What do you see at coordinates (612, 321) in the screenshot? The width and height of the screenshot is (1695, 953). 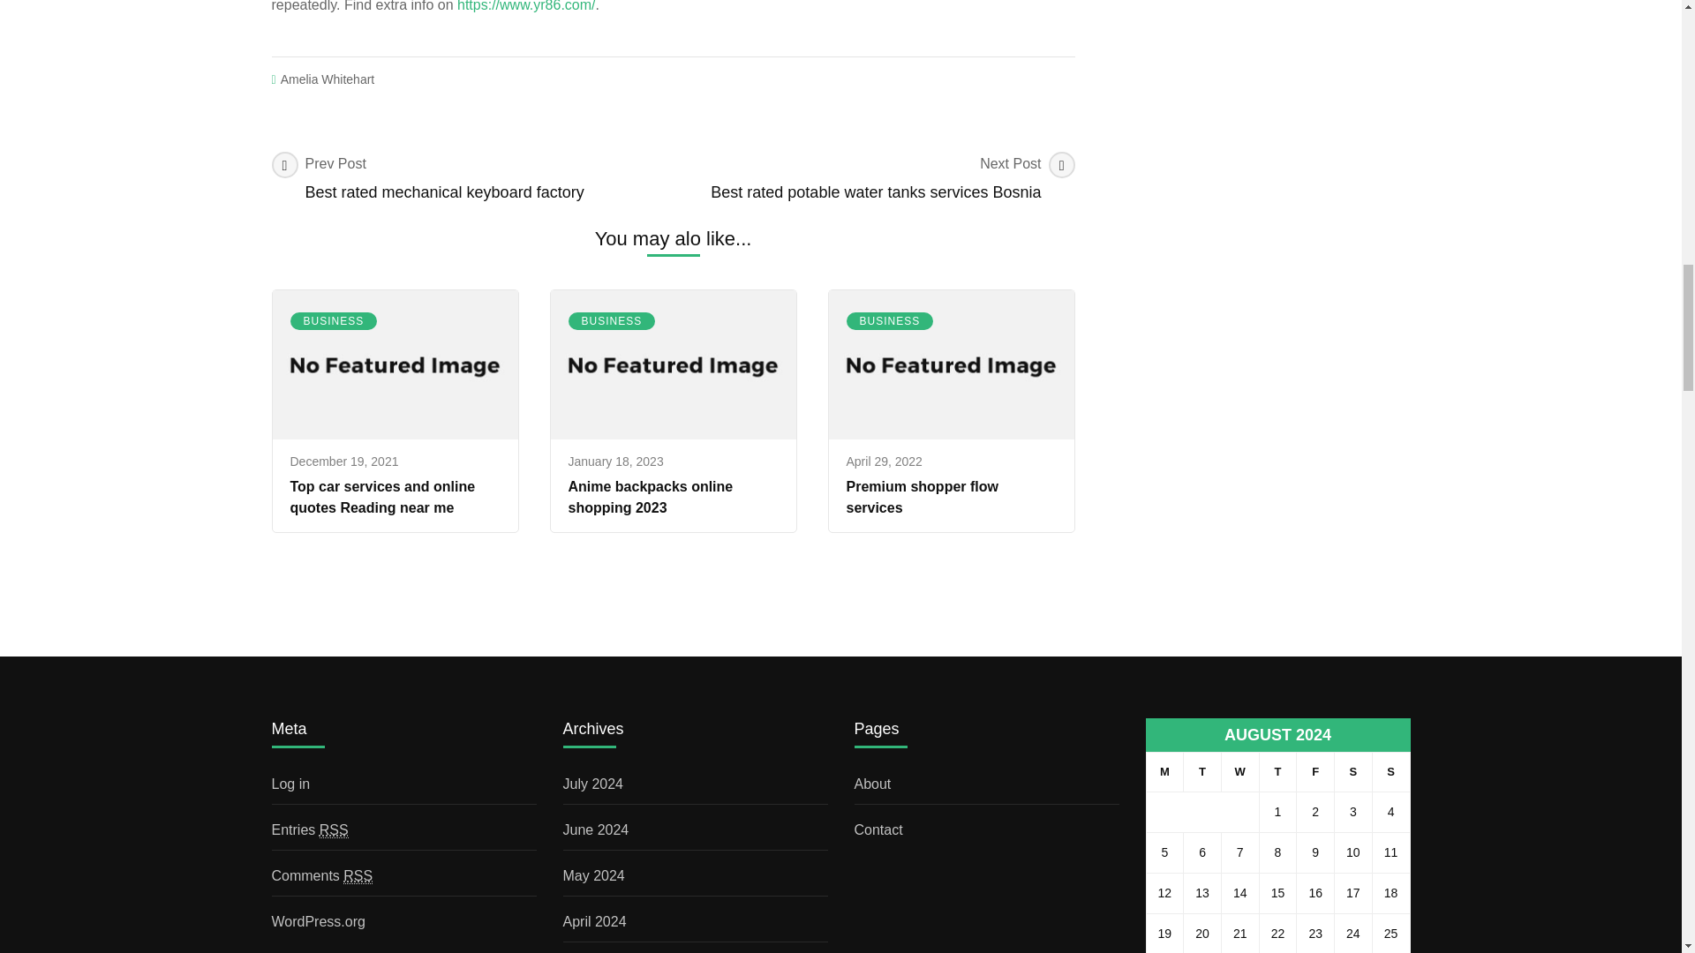 I see `Really Simple Syndication` at bounding box center [612, 321].